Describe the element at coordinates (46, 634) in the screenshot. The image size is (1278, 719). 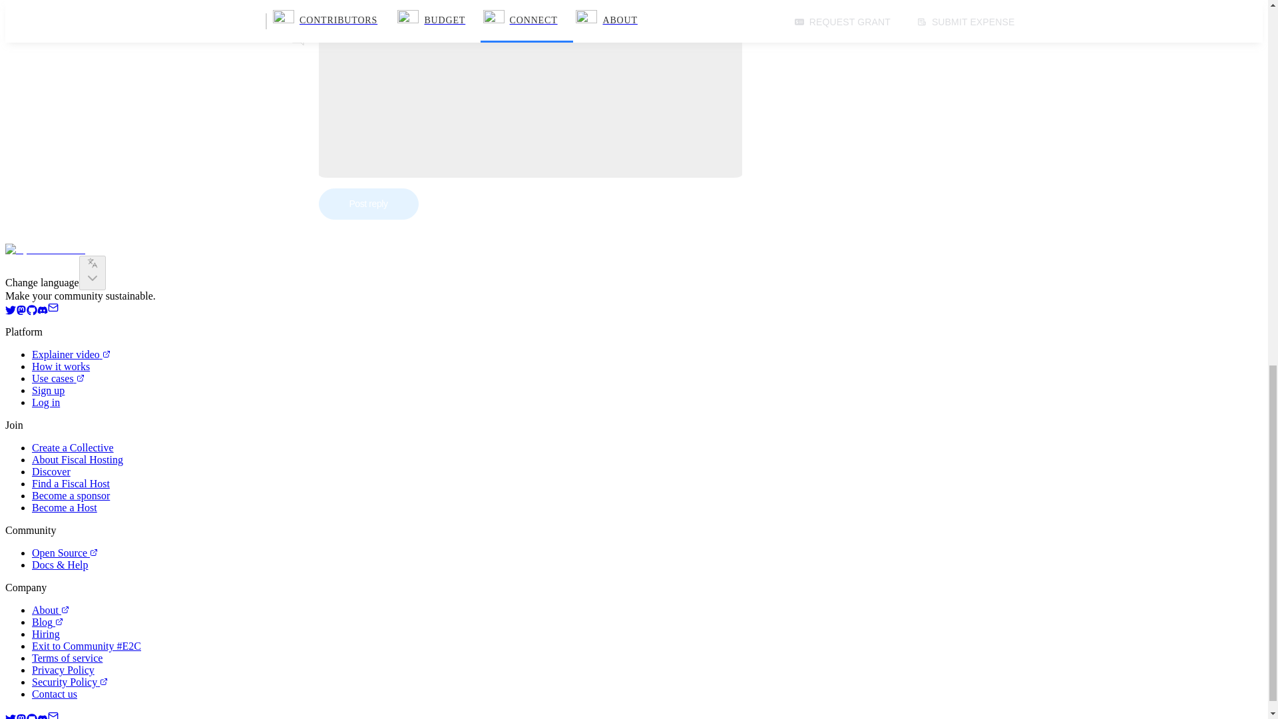
I see `Hiring` at that location.